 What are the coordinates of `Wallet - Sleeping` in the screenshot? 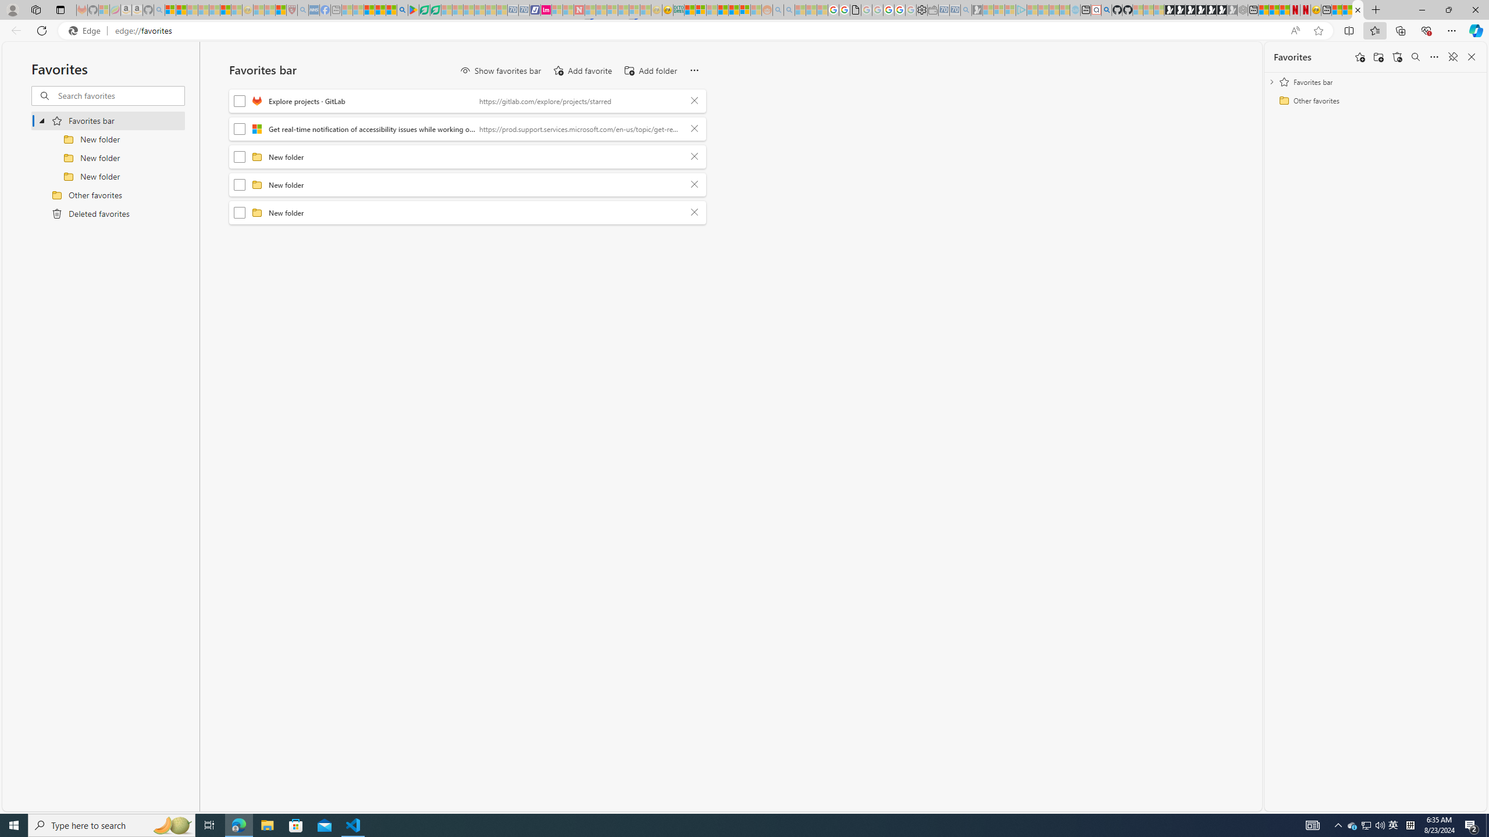 It's located at (934, 10).